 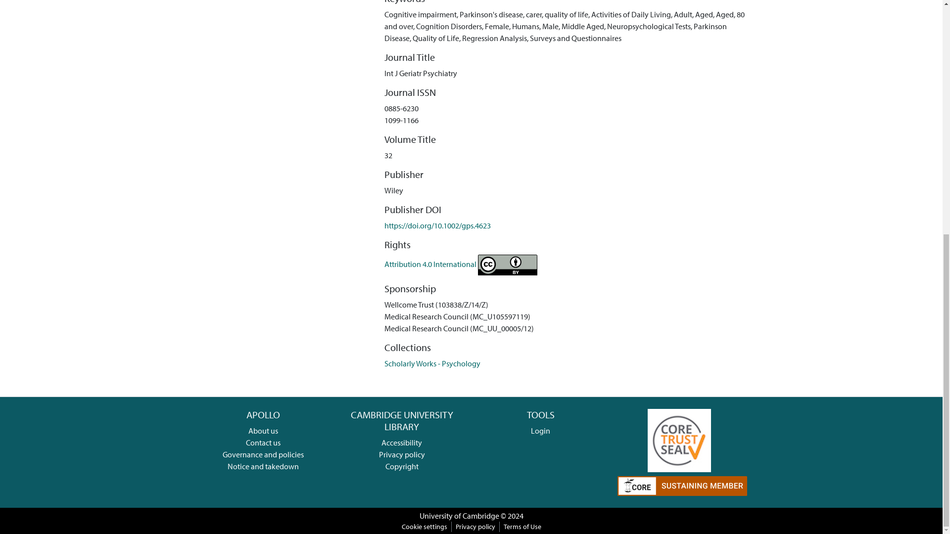 I want to click on Apollo CTS full application, so click(x=679, y=439).